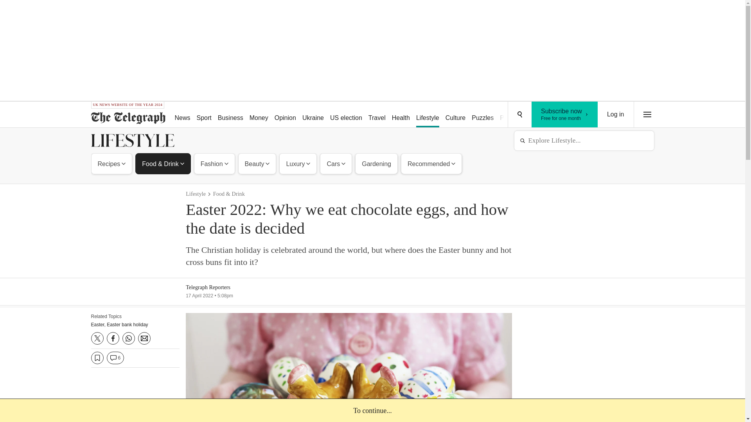 The image size is (751, 422). Describe the element at coordinates (428, 115) in the screenshot. I see `Lifestyle` at that location.